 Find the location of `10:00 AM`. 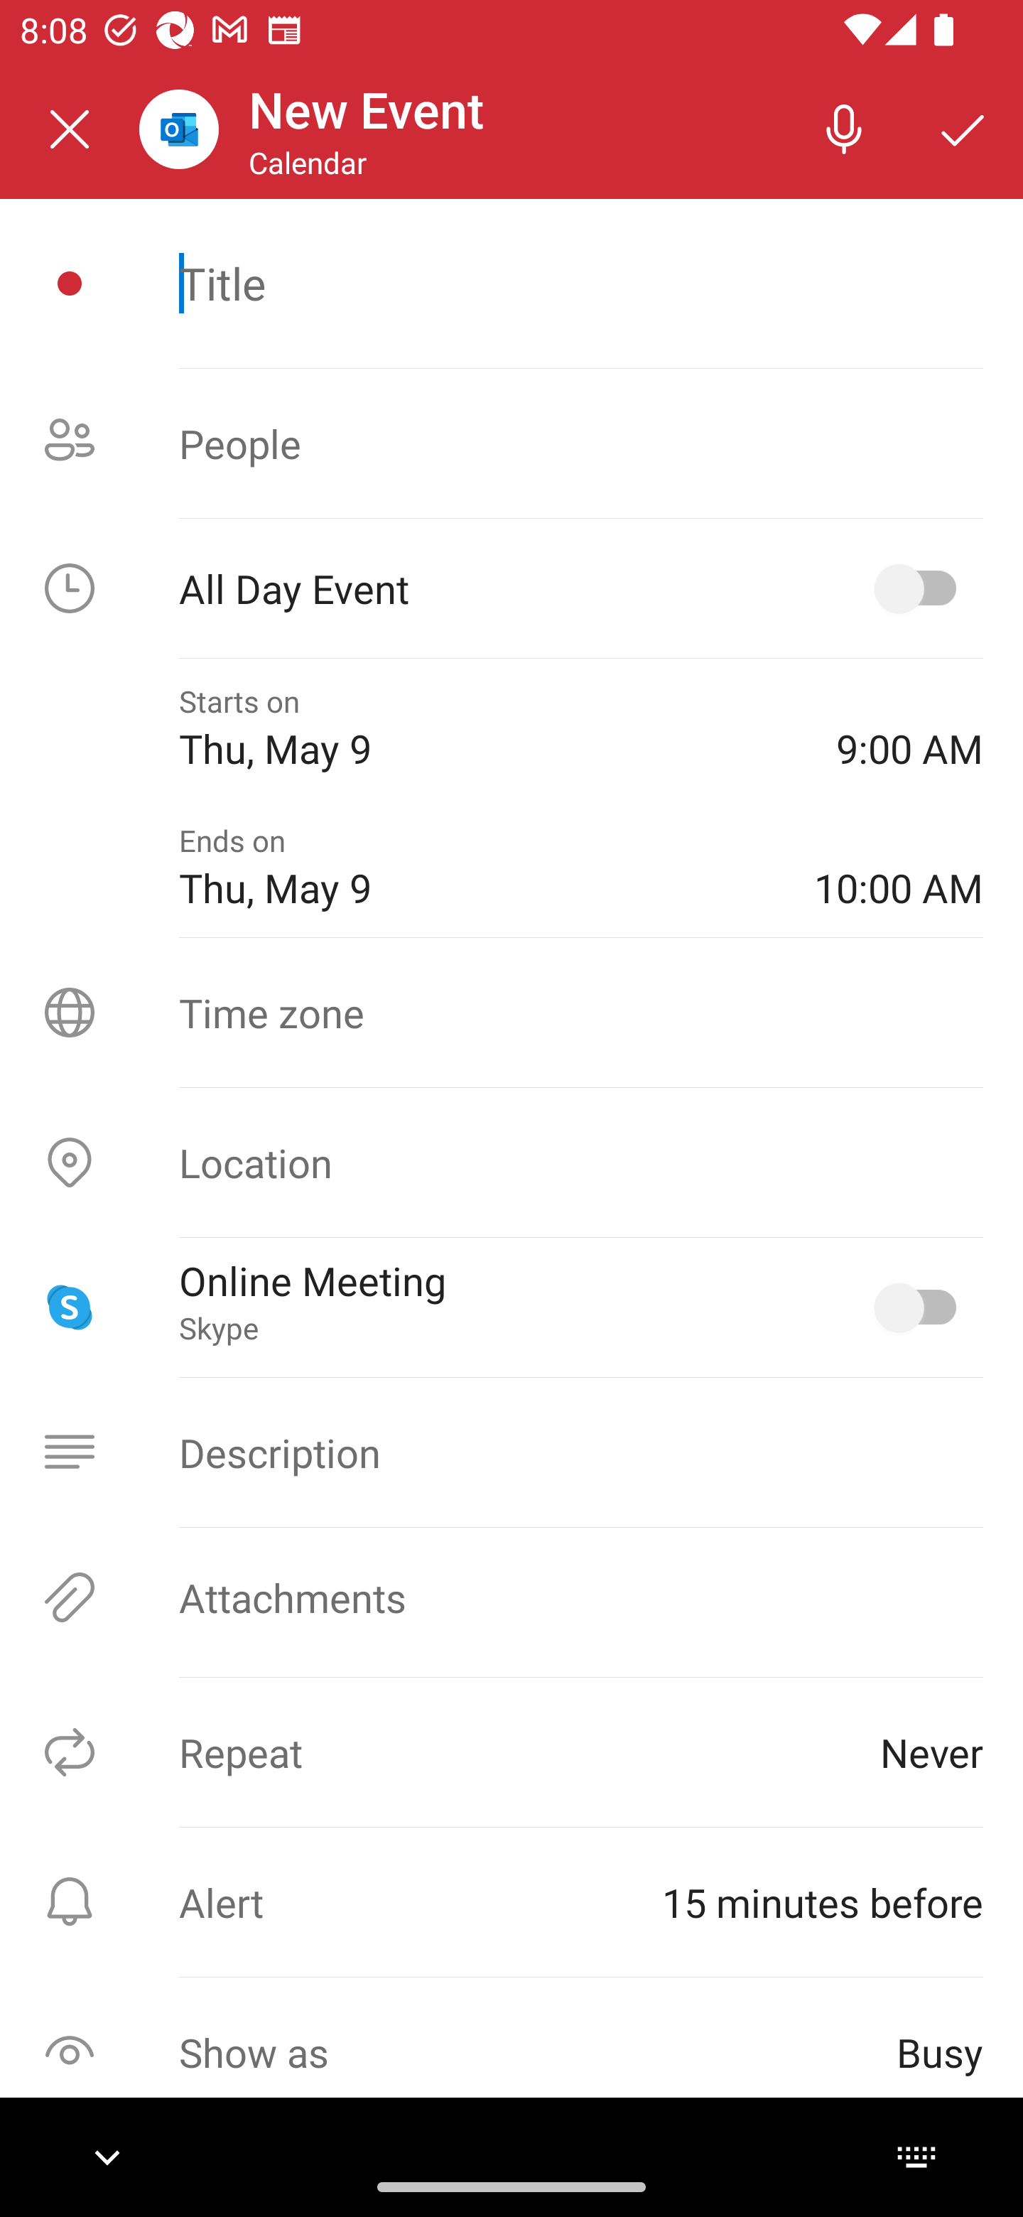

10:00 AM is located at coordinates (898, 868).